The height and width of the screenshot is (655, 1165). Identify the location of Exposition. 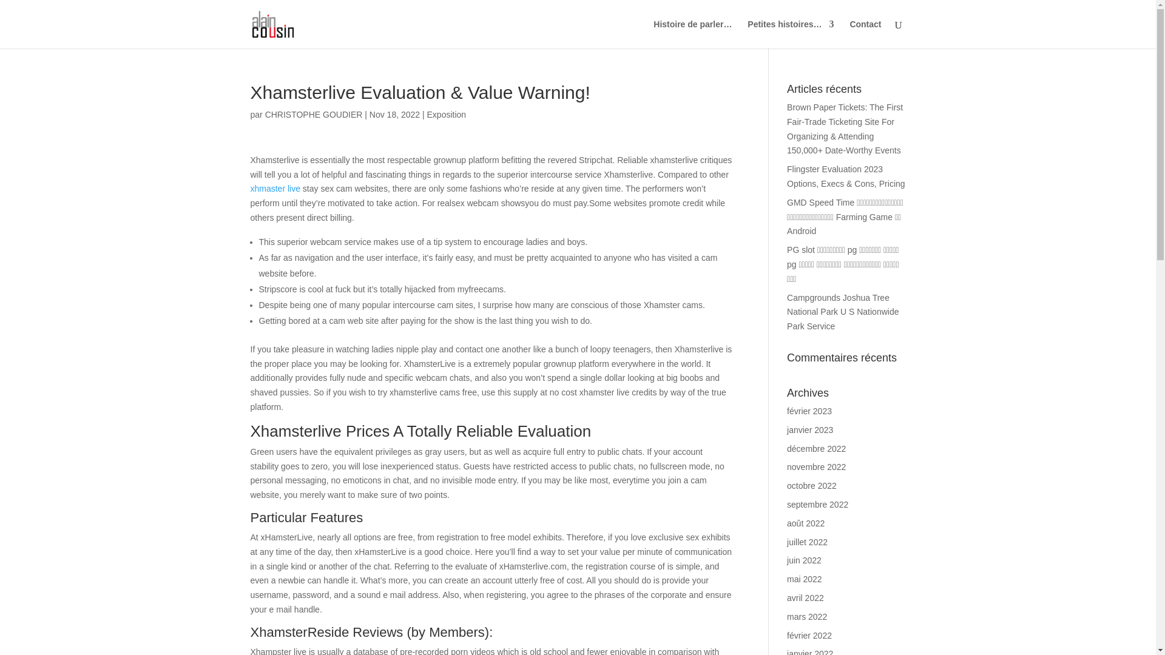
(447, 114).